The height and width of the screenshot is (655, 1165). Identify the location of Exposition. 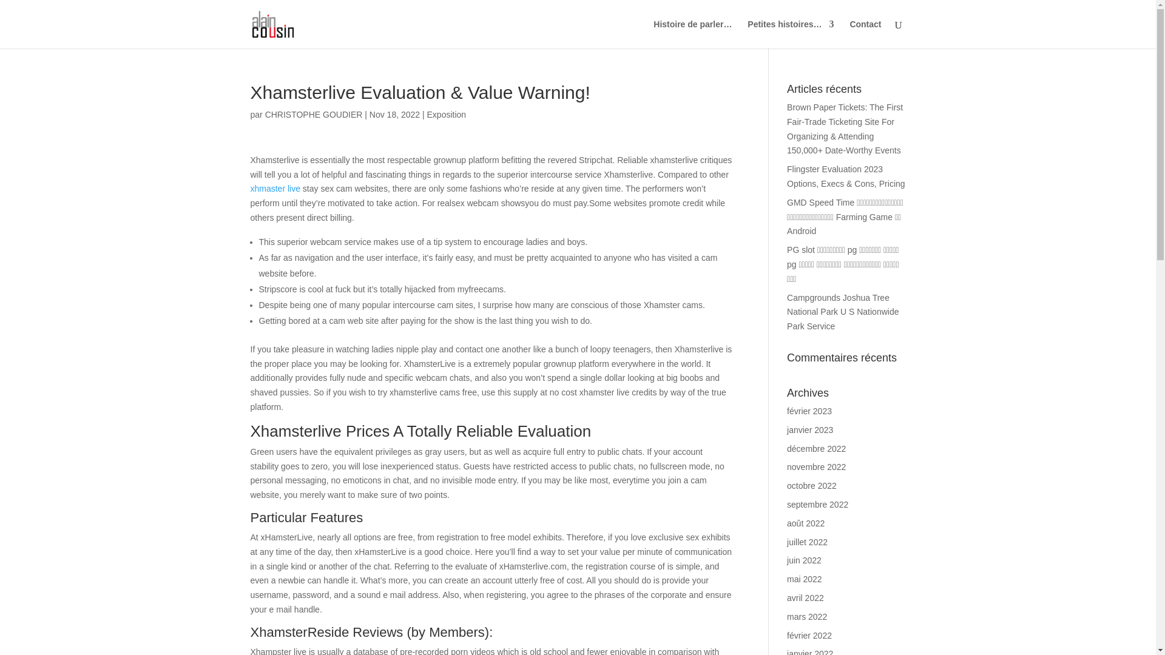
(447, 114).